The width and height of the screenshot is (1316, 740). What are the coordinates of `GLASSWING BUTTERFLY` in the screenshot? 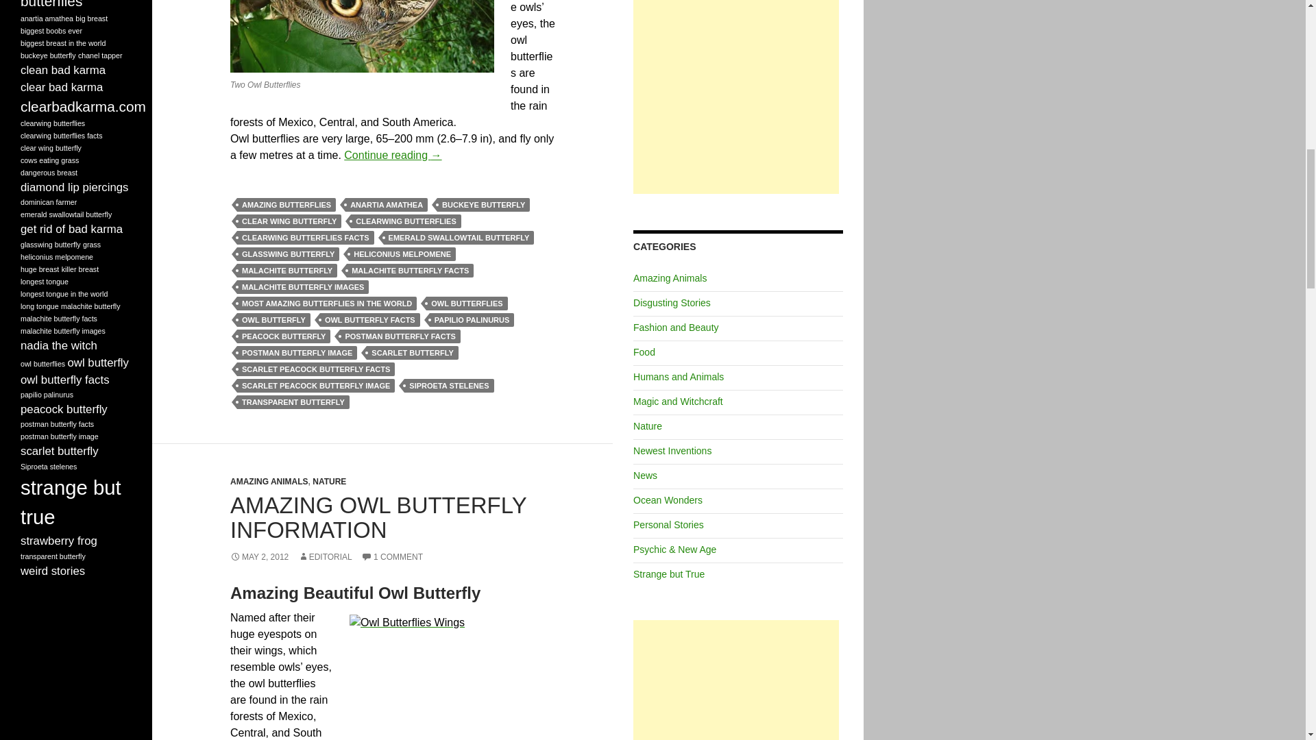 It's located at (288, 254).